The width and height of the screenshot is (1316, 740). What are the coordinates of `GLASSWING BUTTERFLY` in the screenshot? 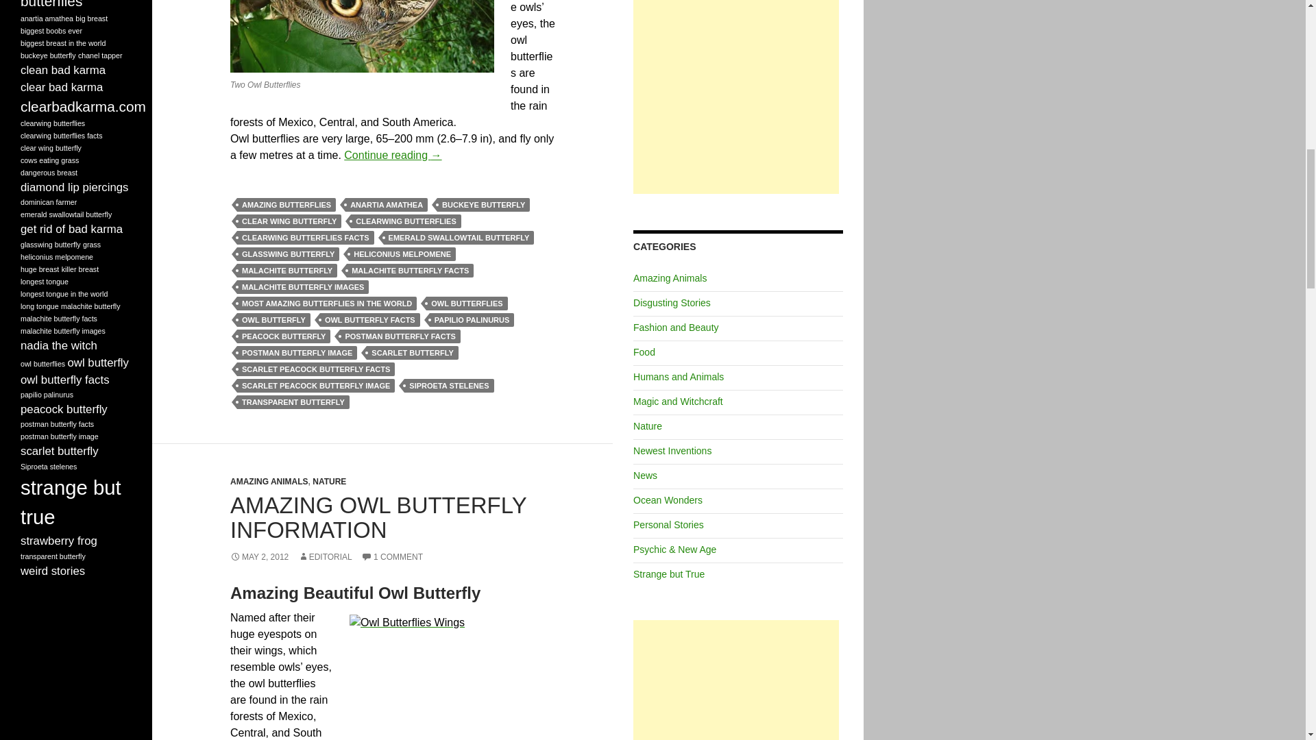 It's located at (288, 254).